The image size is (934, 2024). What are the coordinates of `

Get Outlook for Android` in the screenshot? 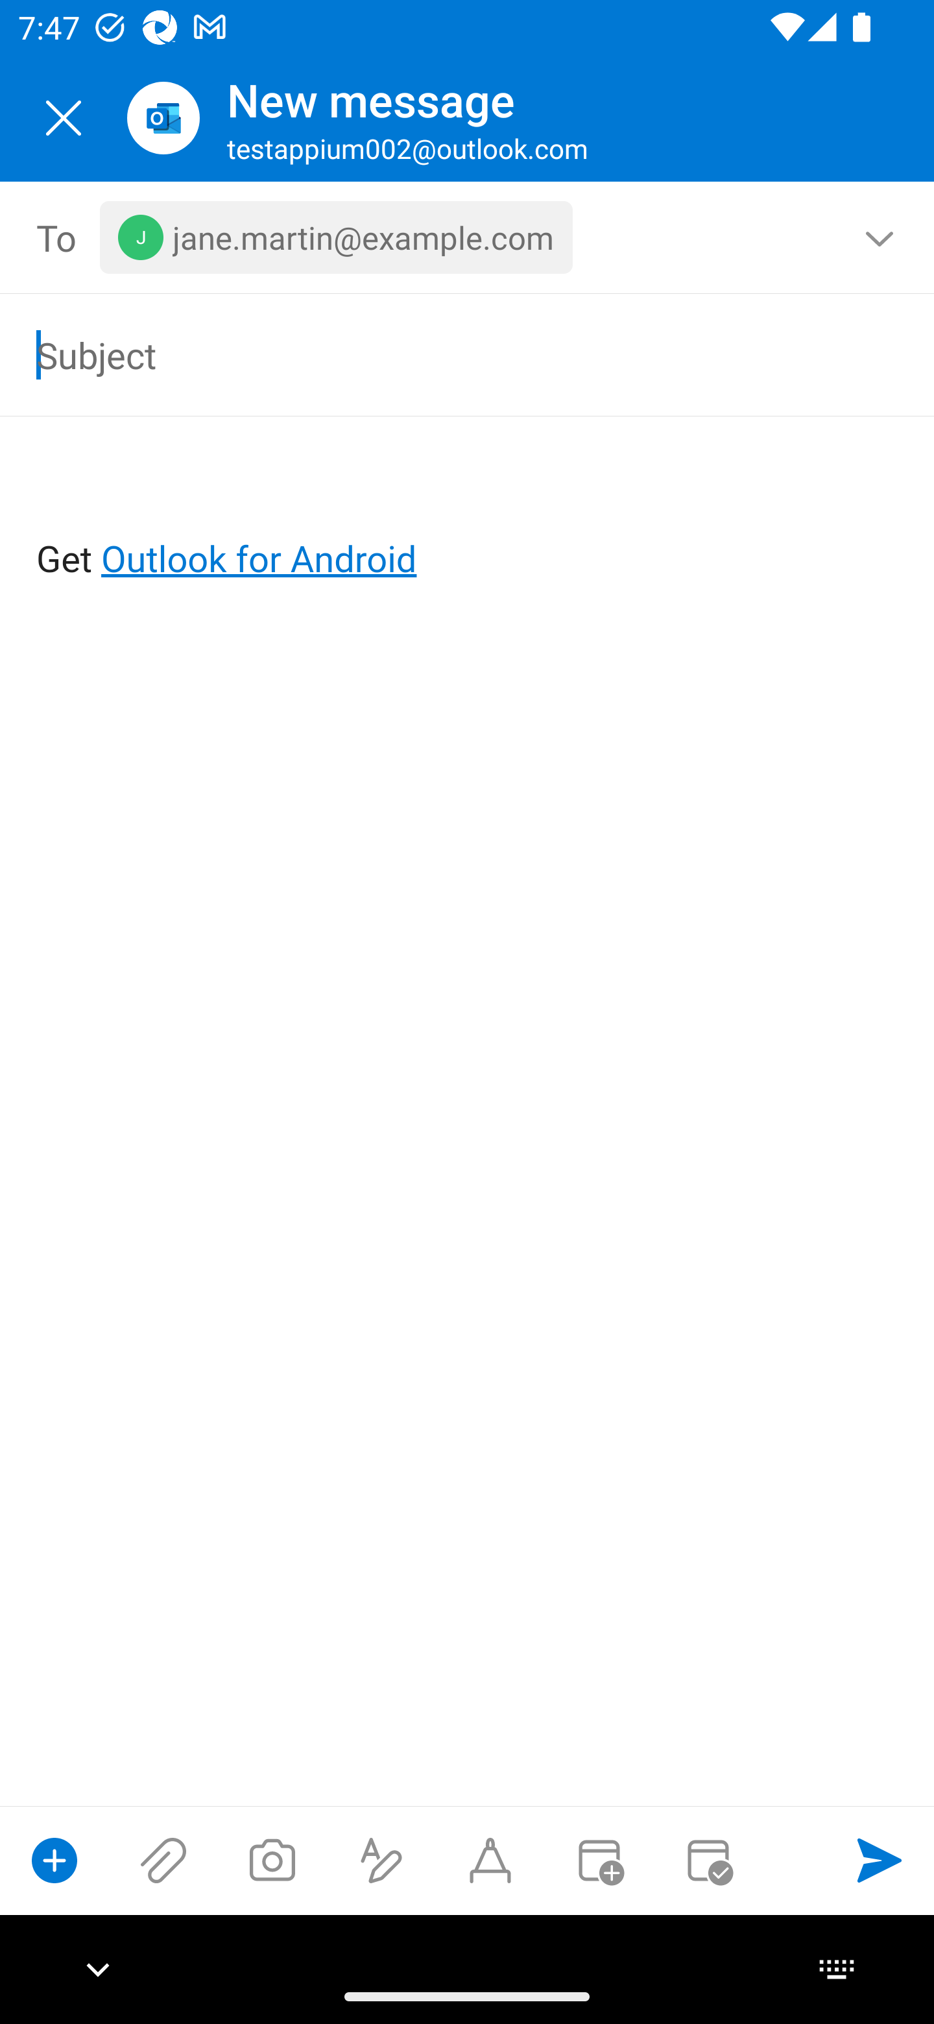 It's located at (468, 516).